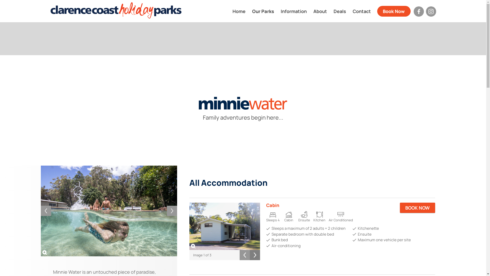 Image resolution: width=490 pixels, height=276 pixels. I want to click on Contact, so click(361, 11).